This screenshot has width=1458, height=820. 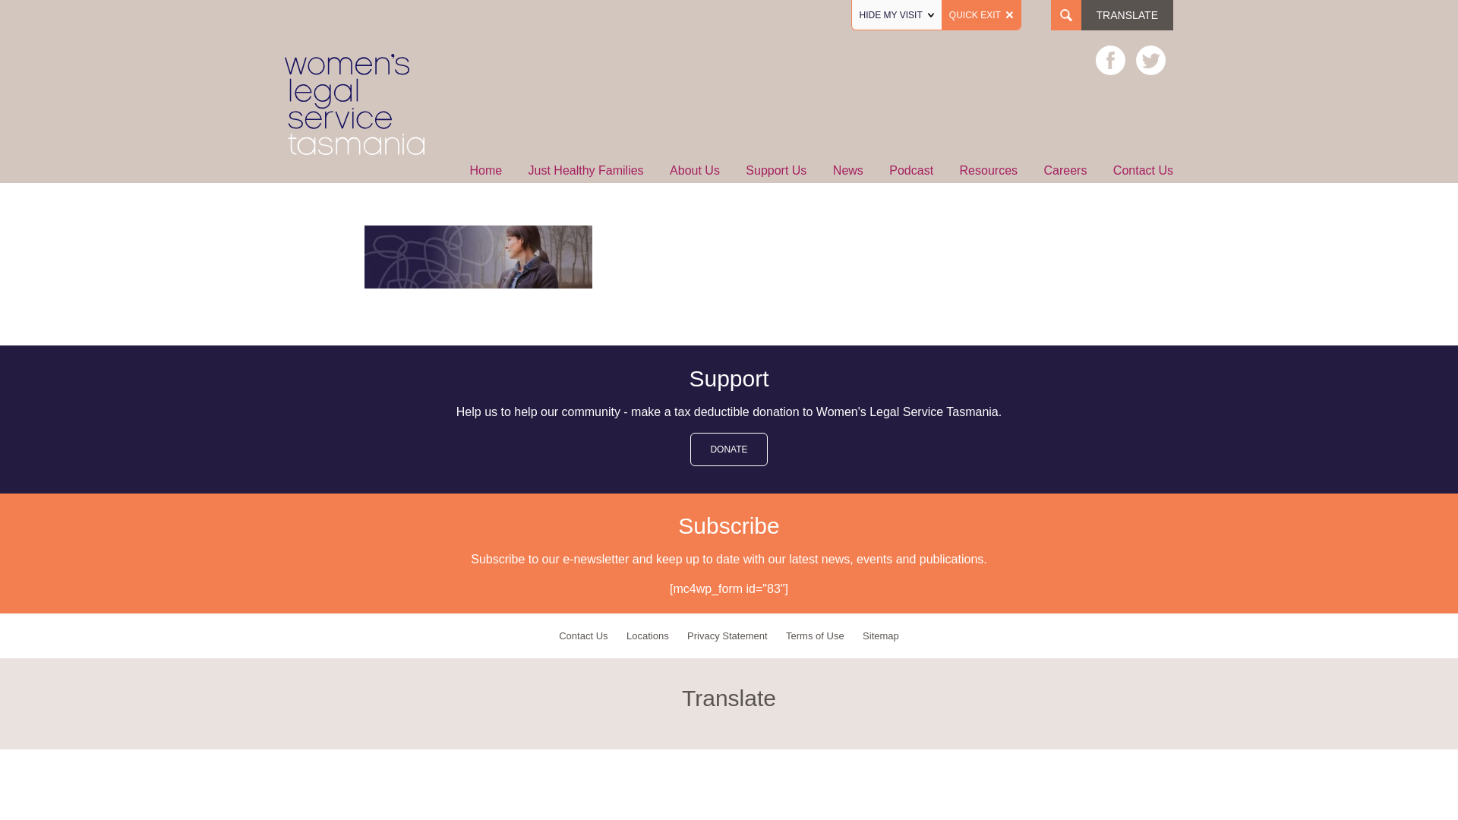 What do you see at coordinates (583, 636) in the screenshot?
I see `Contact Us` at bounding box center [583, 636].